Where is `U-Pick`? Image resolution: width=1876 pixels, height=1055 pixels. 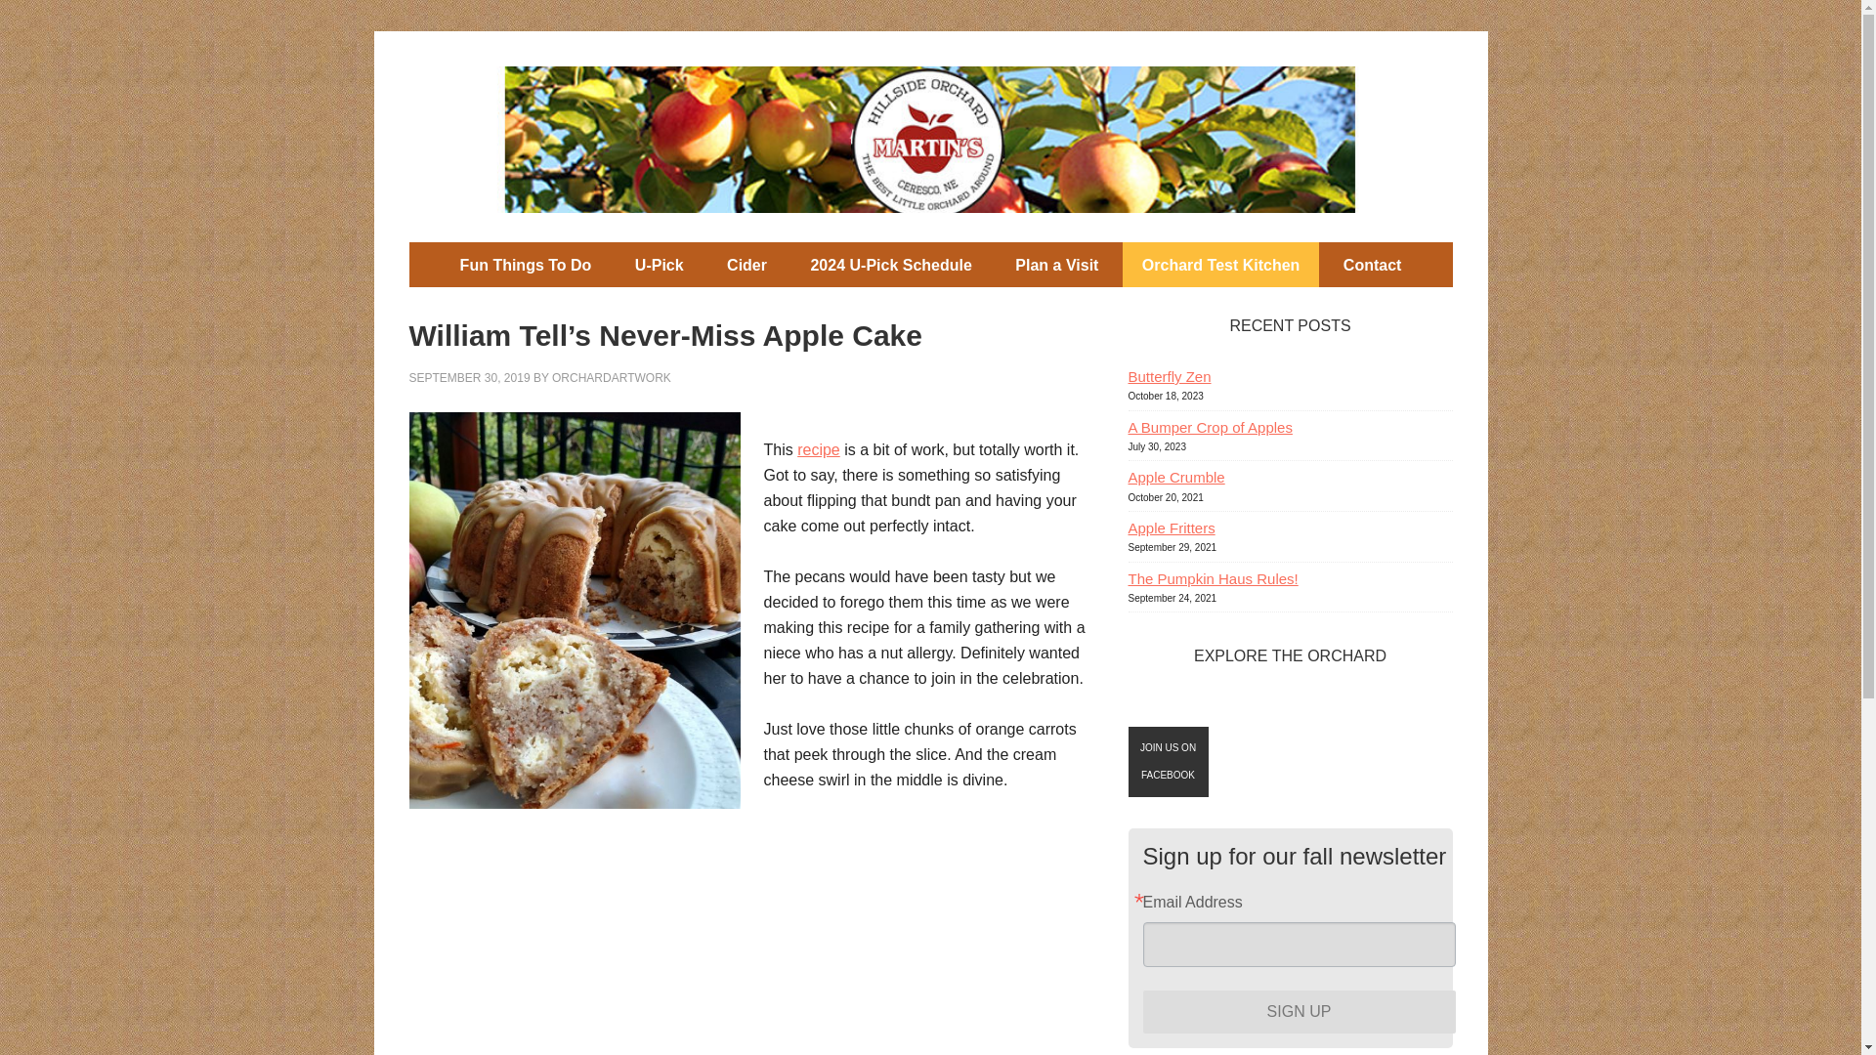
U-Pick is located at coordinates (659, 264).